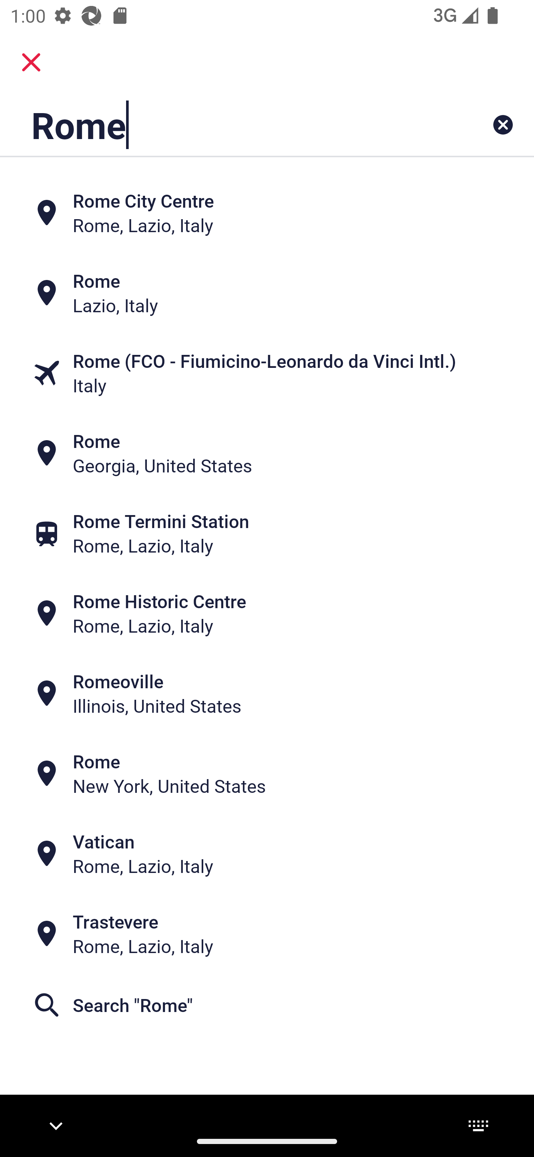 The height and width of the screenshot is (1157, 534). What do you see at coordinates (267, 533) in the screenshot?
I see `Rome Termini Station Rome, Lazio, Italy` at bounding box center [267, 533].